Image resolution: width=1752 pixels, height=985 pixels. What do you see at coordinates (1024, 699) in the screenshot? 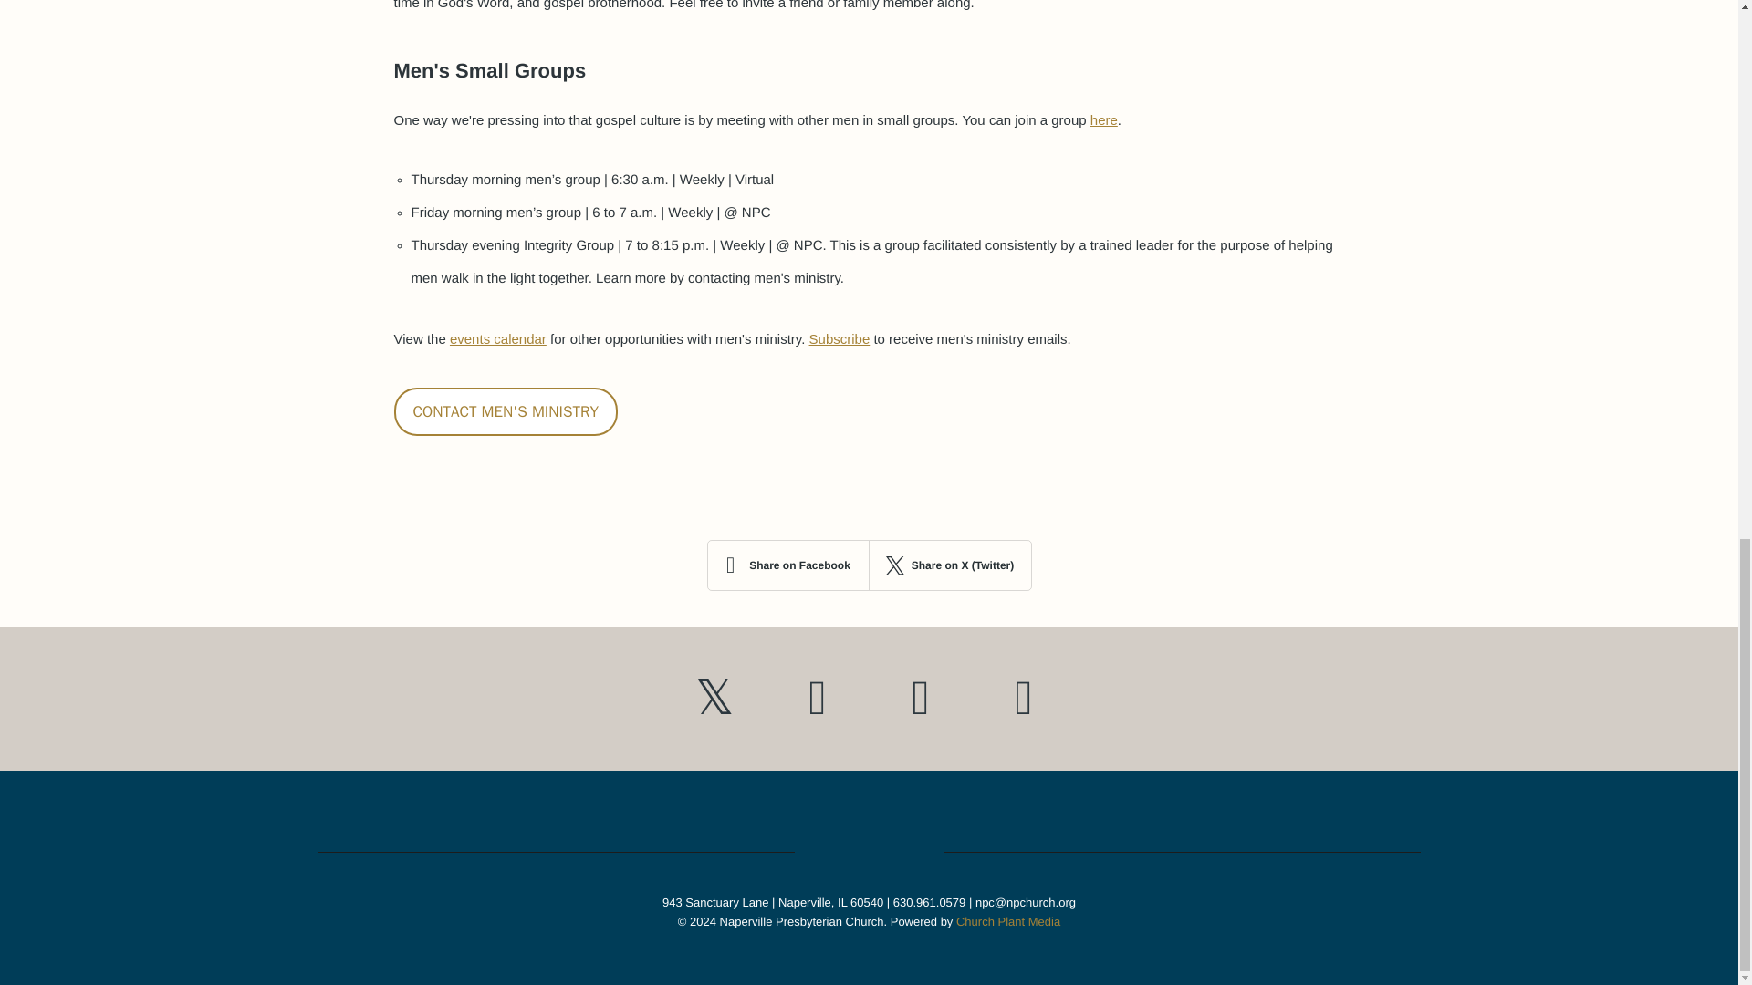
I see `facebook` at bounding box center [1024, 699].